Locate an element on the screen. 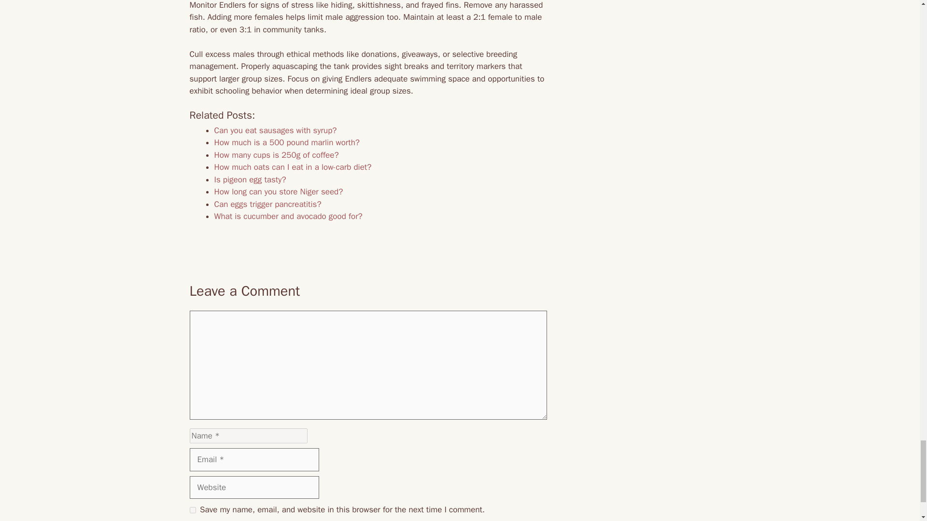 The height and width of the screenshot is (521, 927). How much is a 500 pound marlin worth? is located at coordinates (287, 142).